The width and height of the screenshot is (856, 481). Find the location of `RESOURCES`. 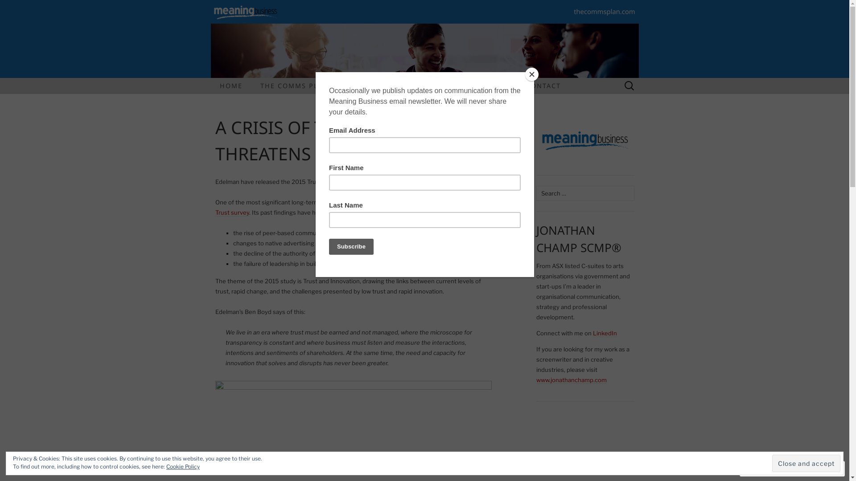

RESOURCES is located at coordinates (486, 86).